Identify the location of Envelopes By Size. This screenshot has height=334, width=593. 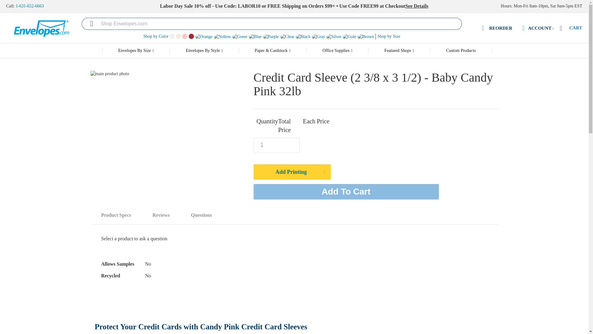
(136, 51).